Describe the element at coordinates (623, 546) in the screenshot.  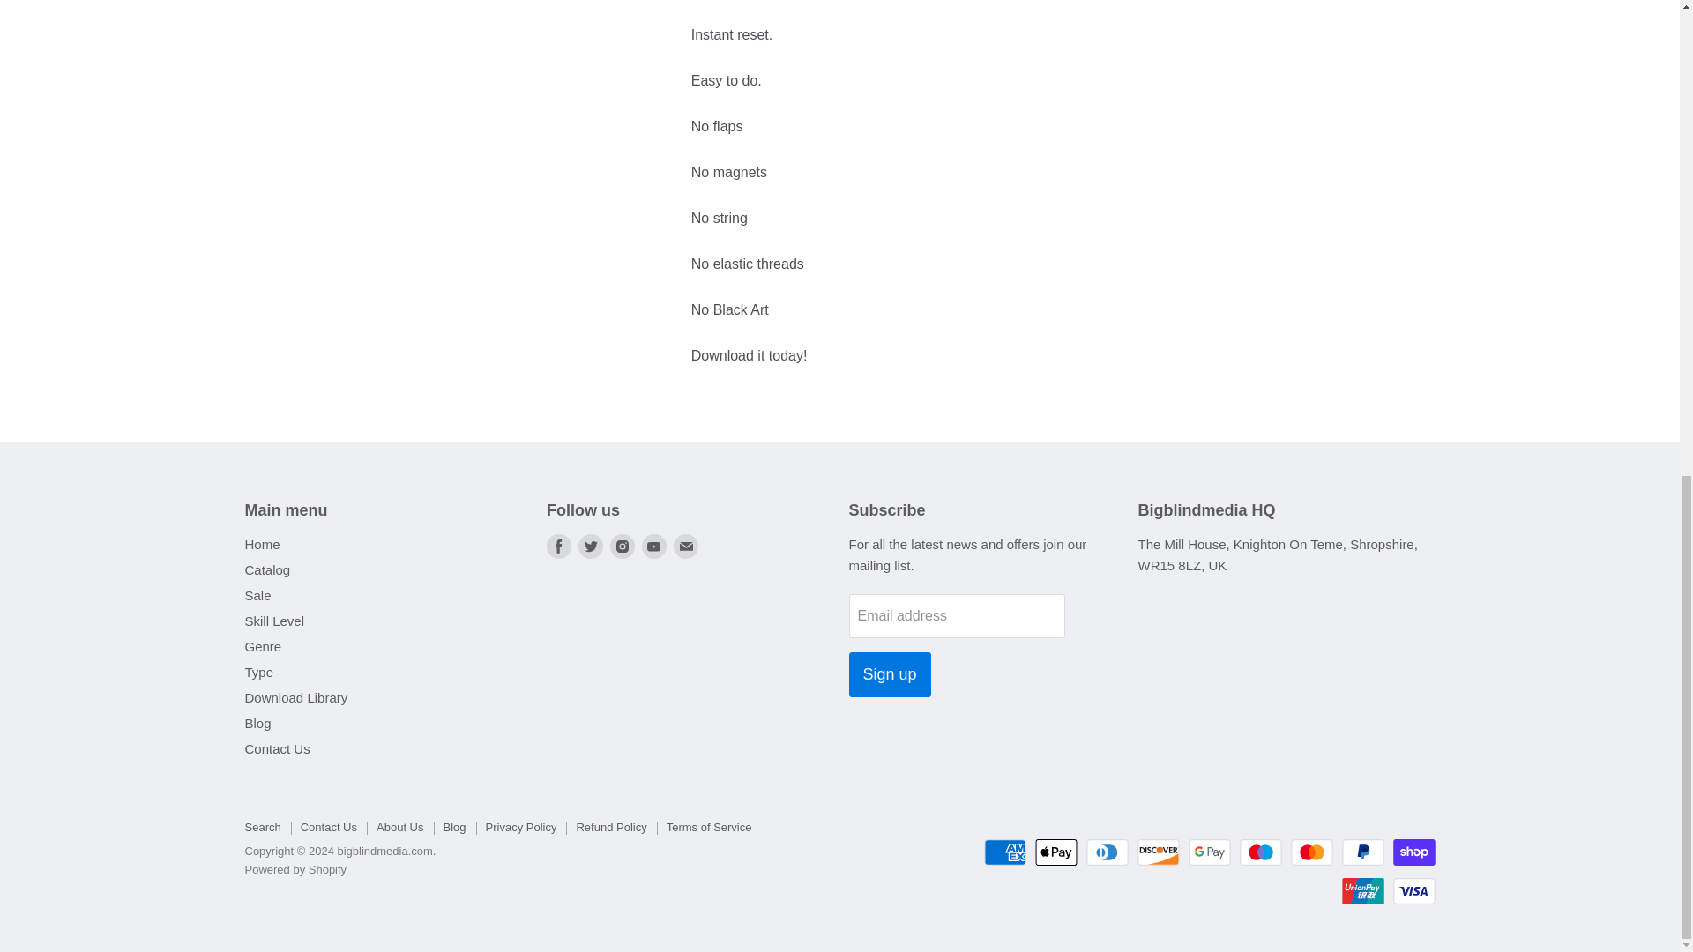
I see `Instagram` at that location.